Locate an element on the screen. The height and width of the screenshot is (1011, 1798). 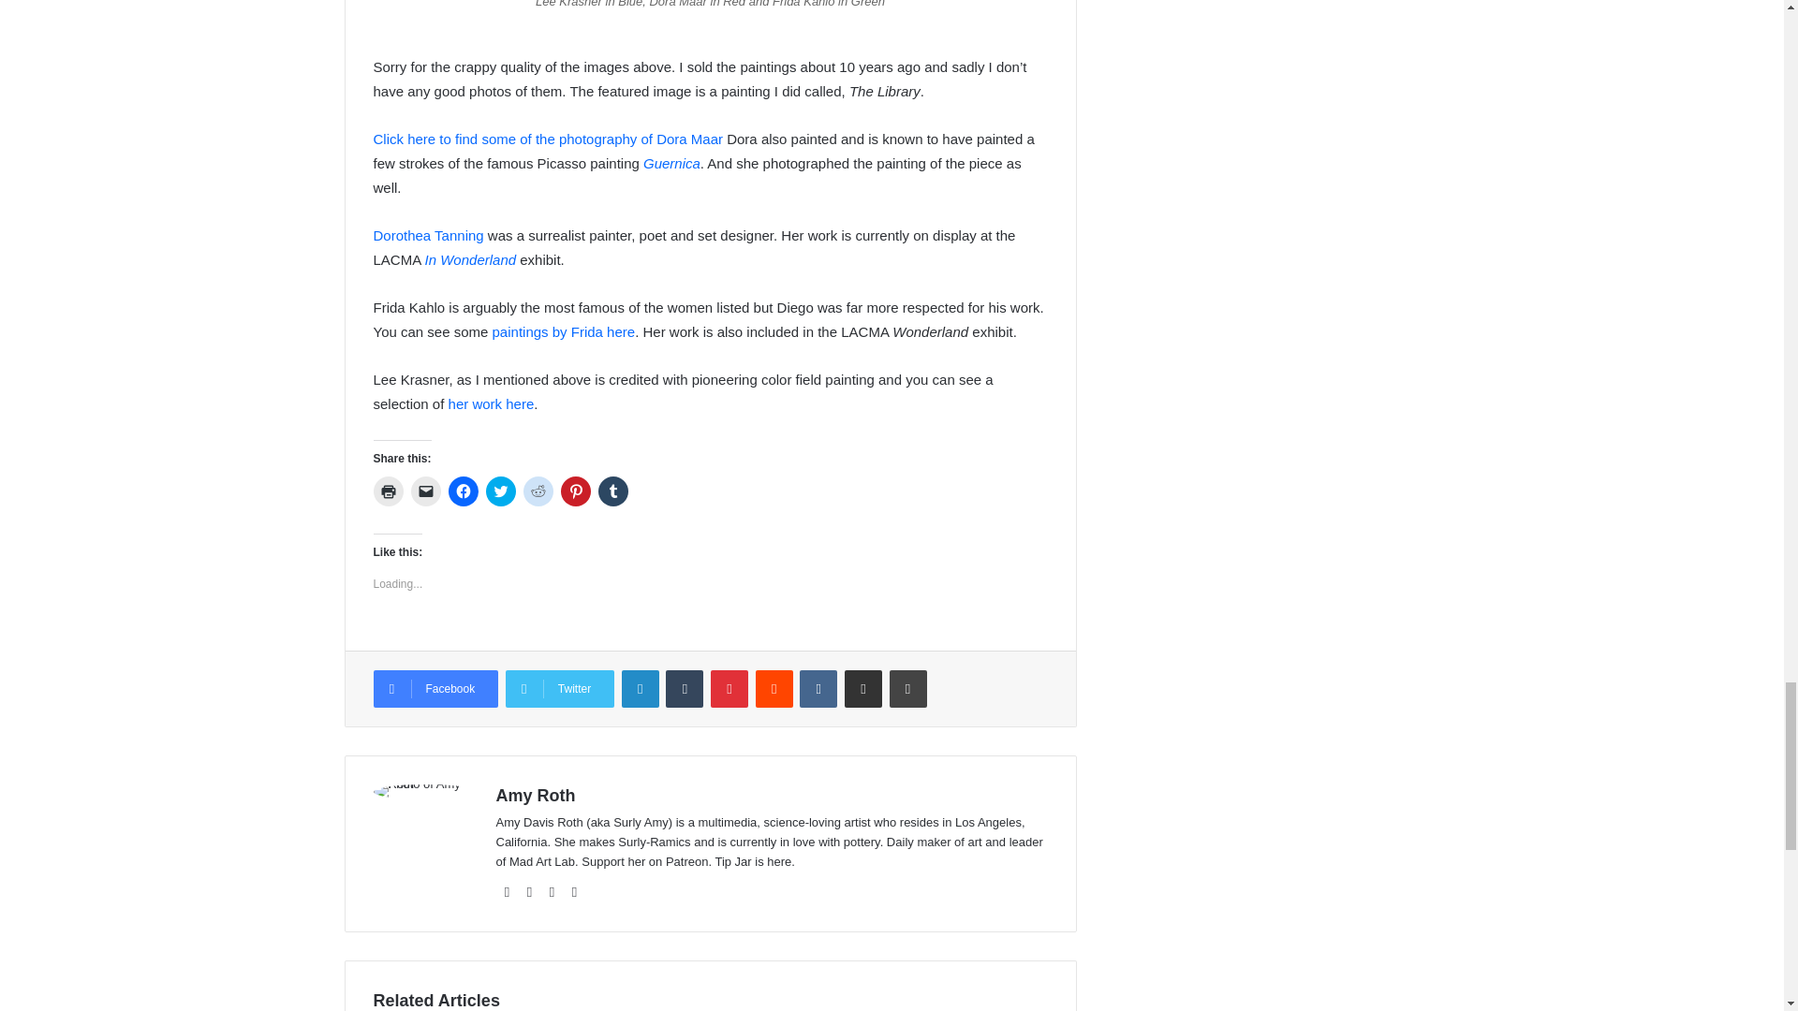
Click to share on Tumblr is located at coordinates (612, 491).